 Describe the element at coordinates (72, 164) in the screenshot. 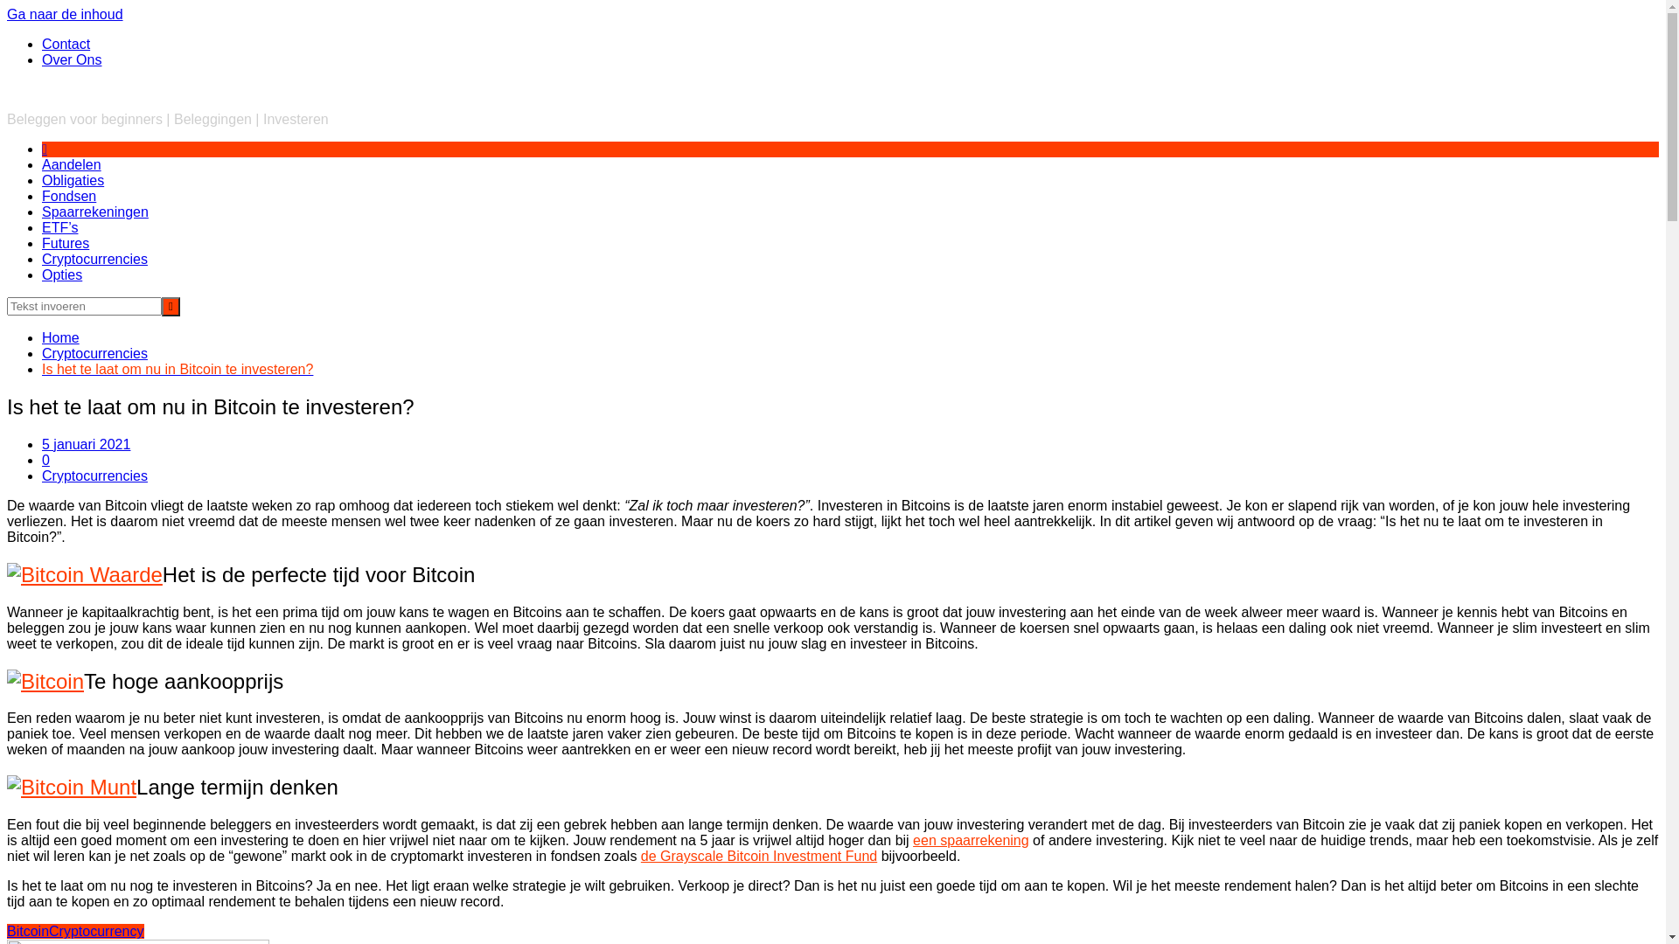

I see `Aandelen` at that location.